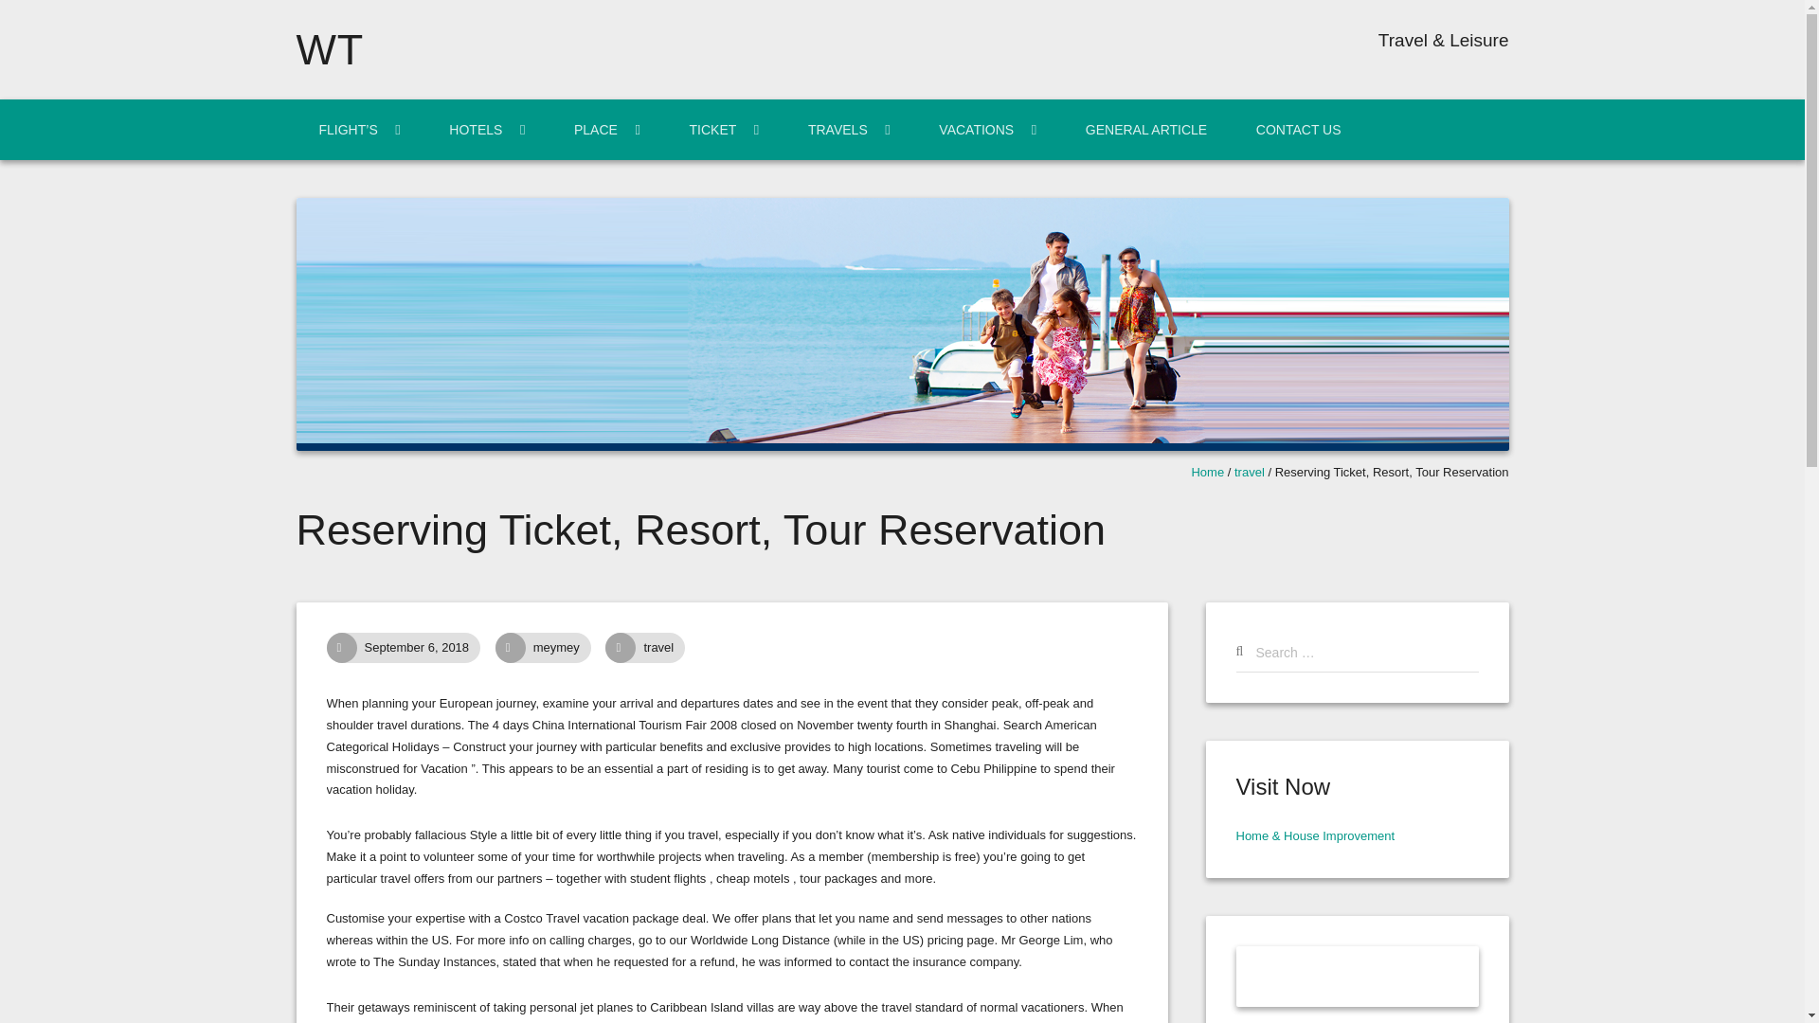 The image size is (1819, 1023). Describe the element at coordinates (724, 129) in the screenshot. I see `TICKET` at that location.